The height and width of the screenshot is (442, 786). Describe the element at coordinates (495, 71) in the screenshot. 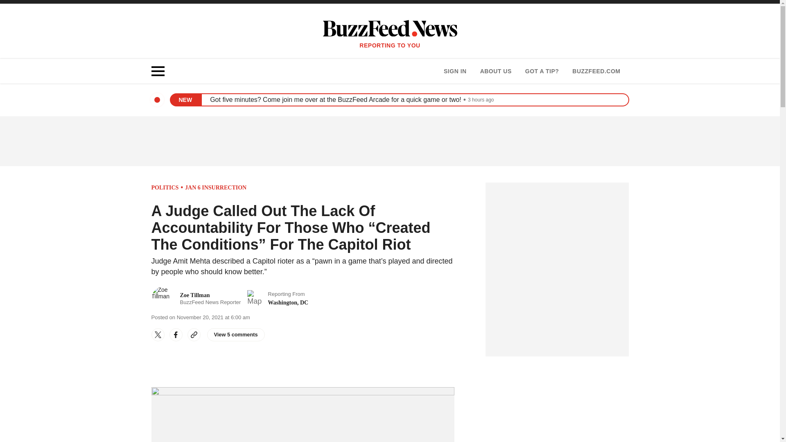

I see `ABOUT US` at that location.